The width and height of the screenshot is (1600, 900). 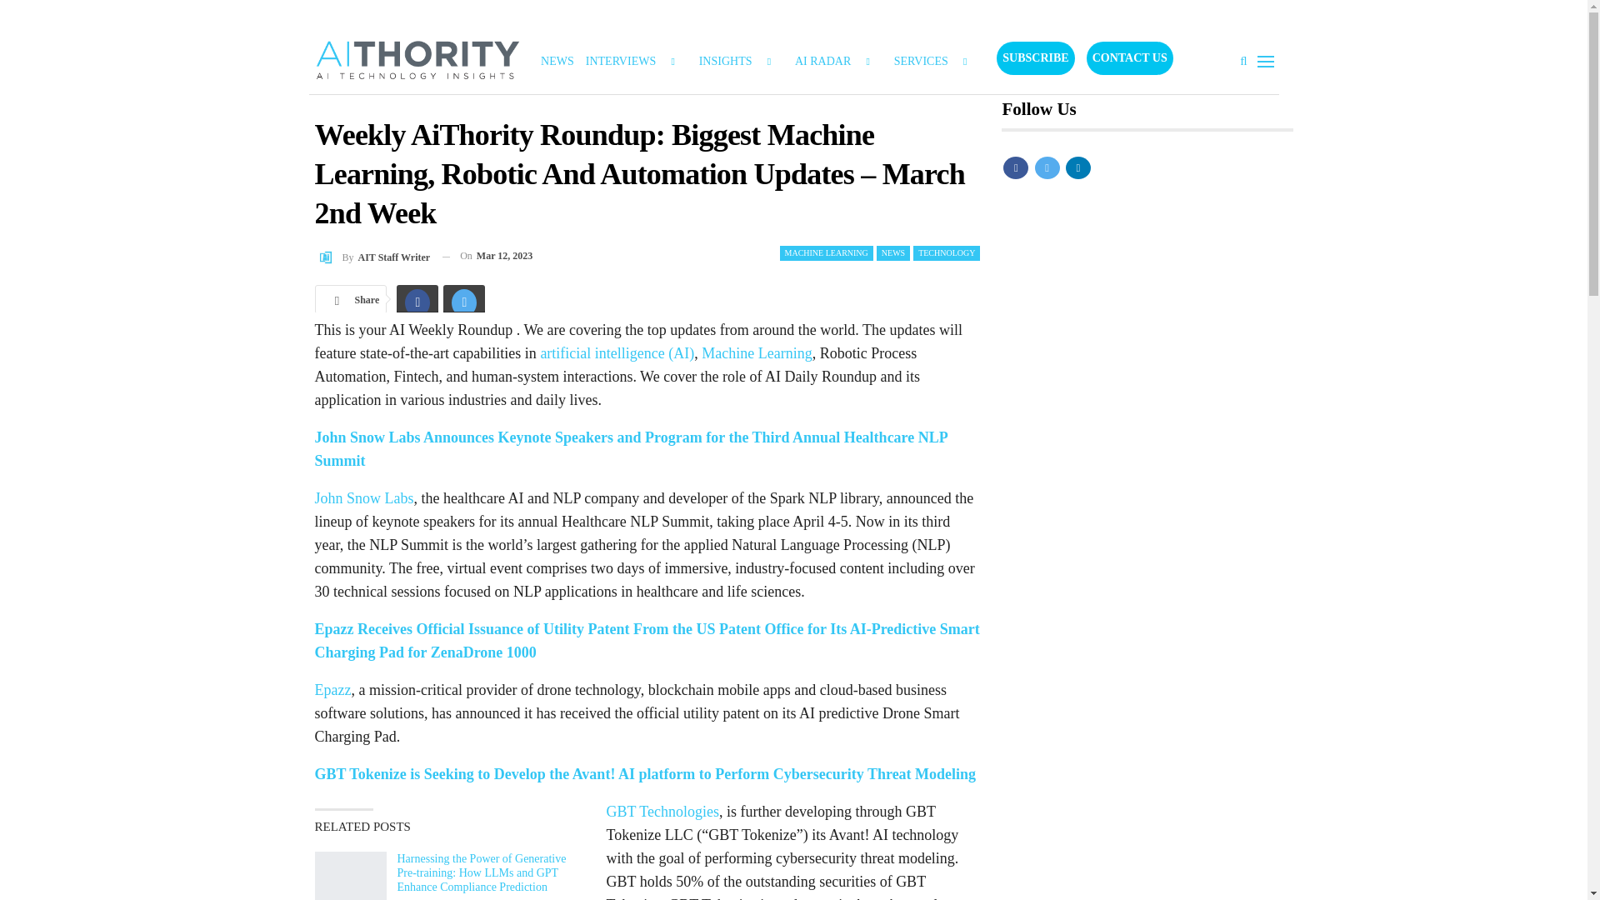 I want to click on Machine Learning, so click(x=757, y=353).